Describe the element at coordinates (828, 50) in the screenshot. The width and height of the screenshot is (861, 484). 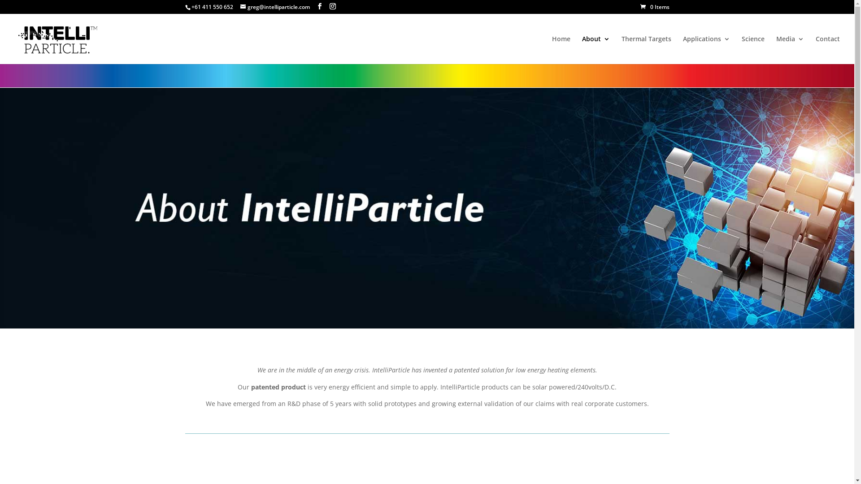
I see `Contact` at that location.